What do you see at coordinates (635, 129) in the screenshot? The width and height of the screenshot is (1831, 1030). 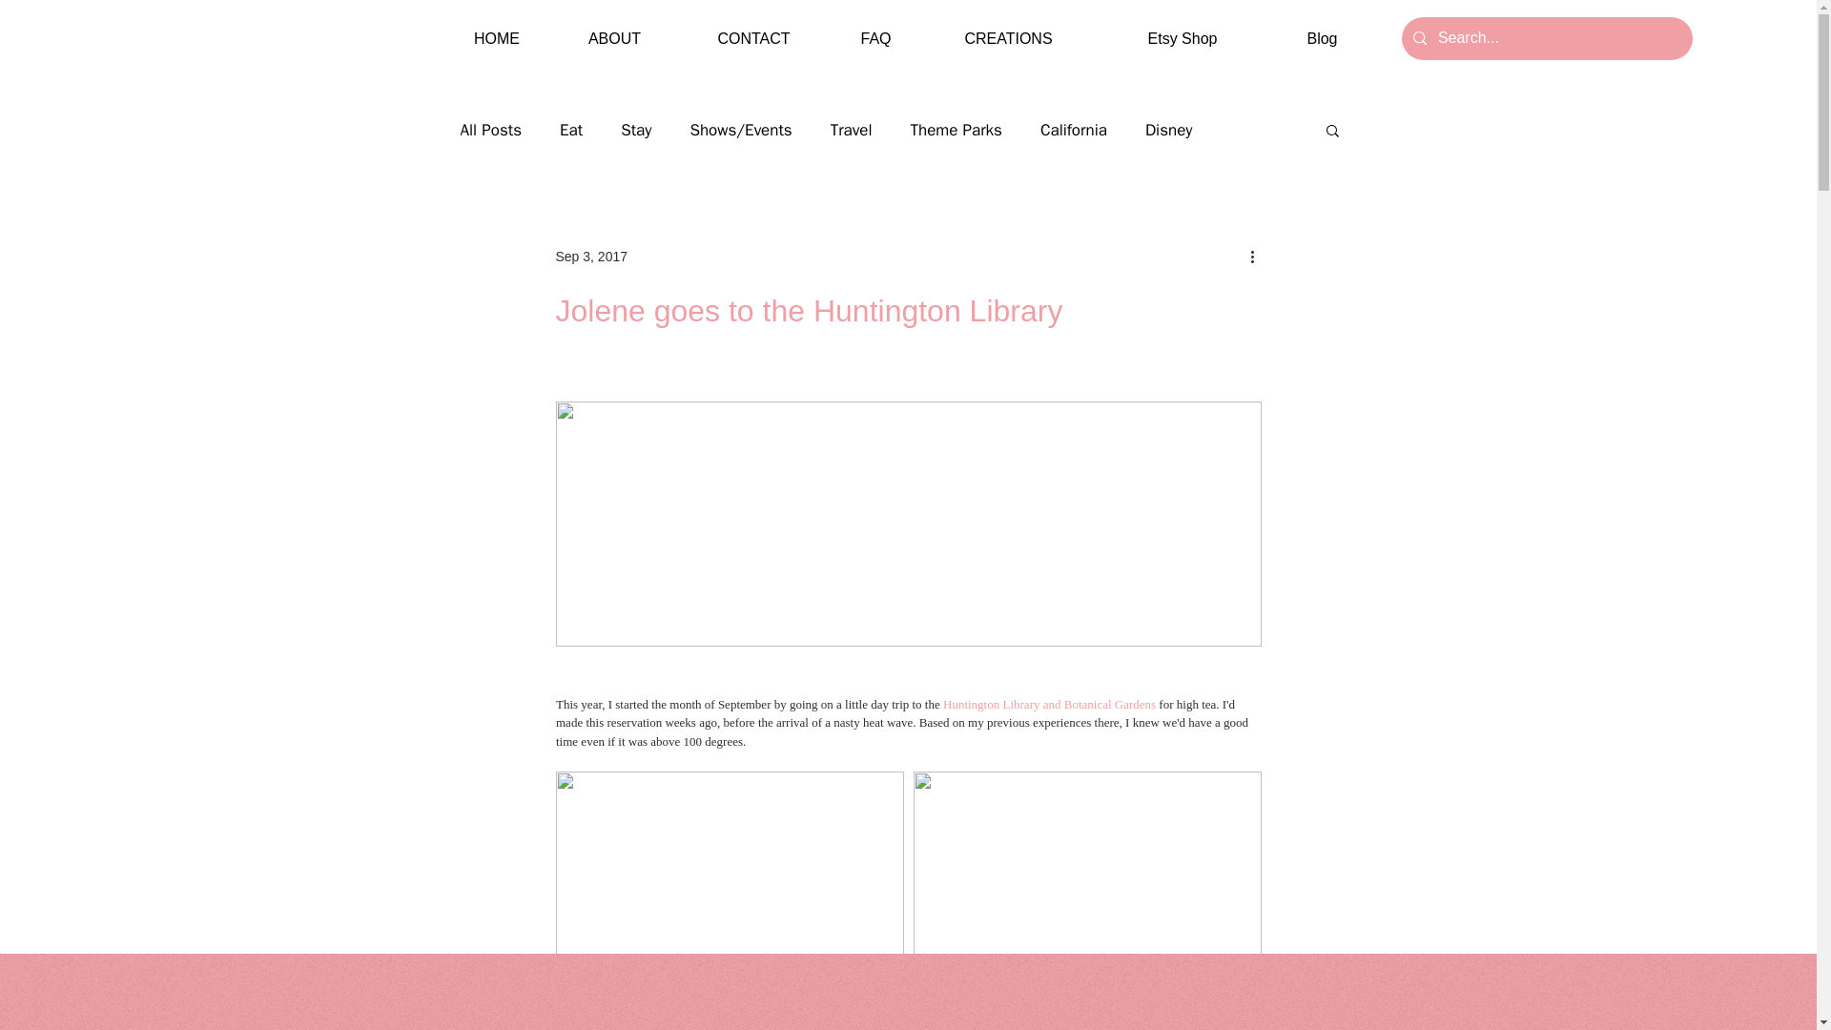 I see `Stay` at bounding box center [635, 129].